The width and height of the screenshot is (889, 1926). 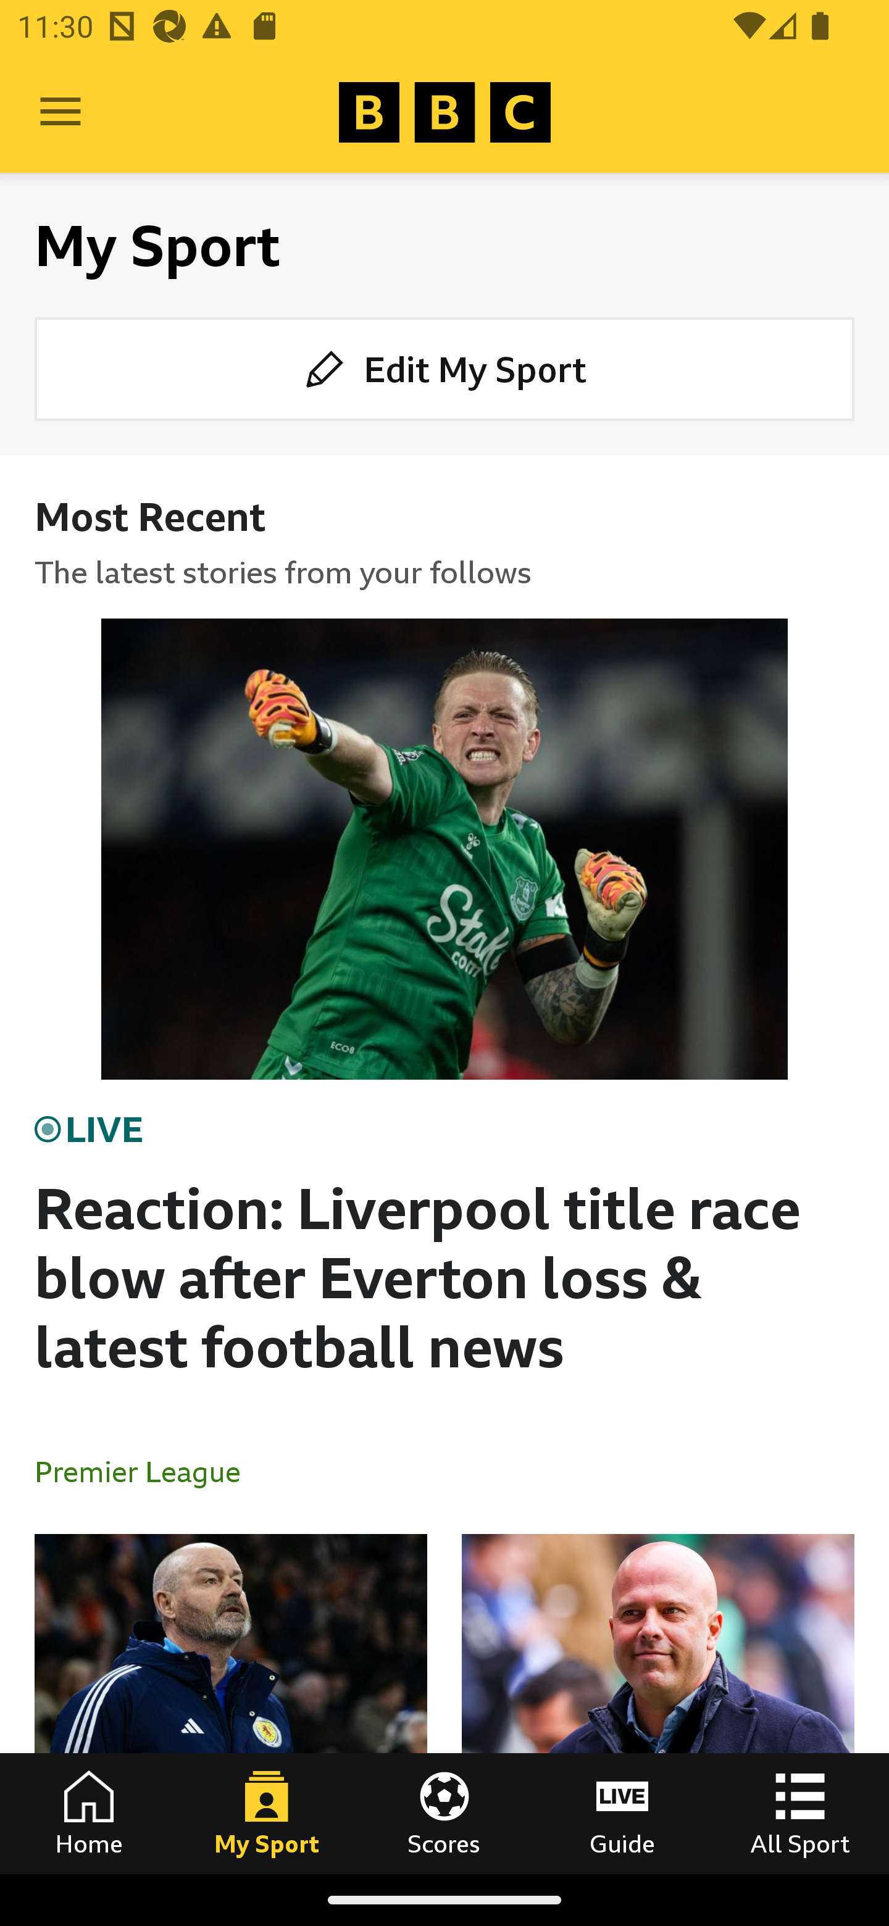 I want to click on All Sport, so click(x=800, y=1813).